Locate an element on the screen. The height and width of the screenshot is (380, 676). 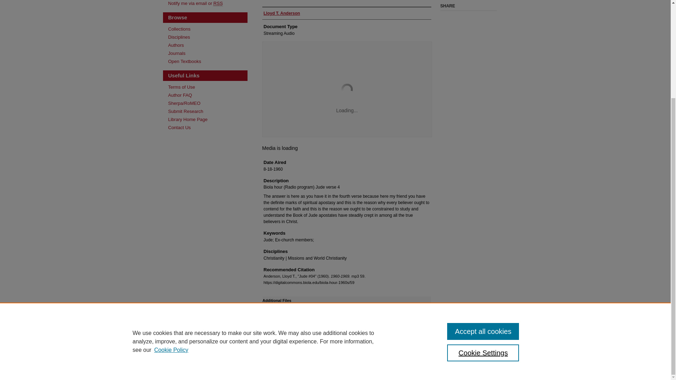
Collections is located at coordinates (208, 29).